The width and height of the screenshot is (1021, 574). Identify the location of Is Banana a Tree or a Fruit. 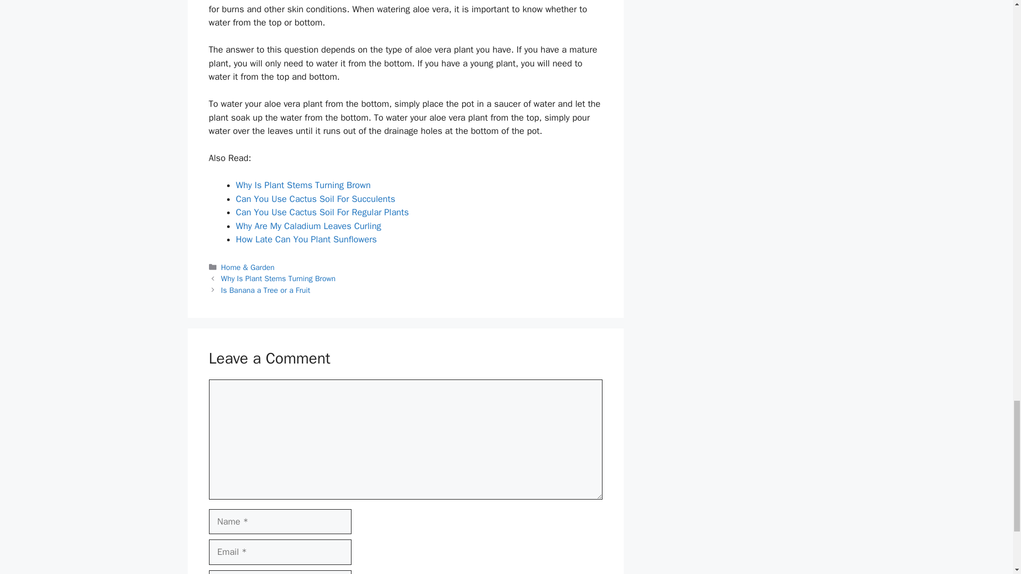
(266, 290).